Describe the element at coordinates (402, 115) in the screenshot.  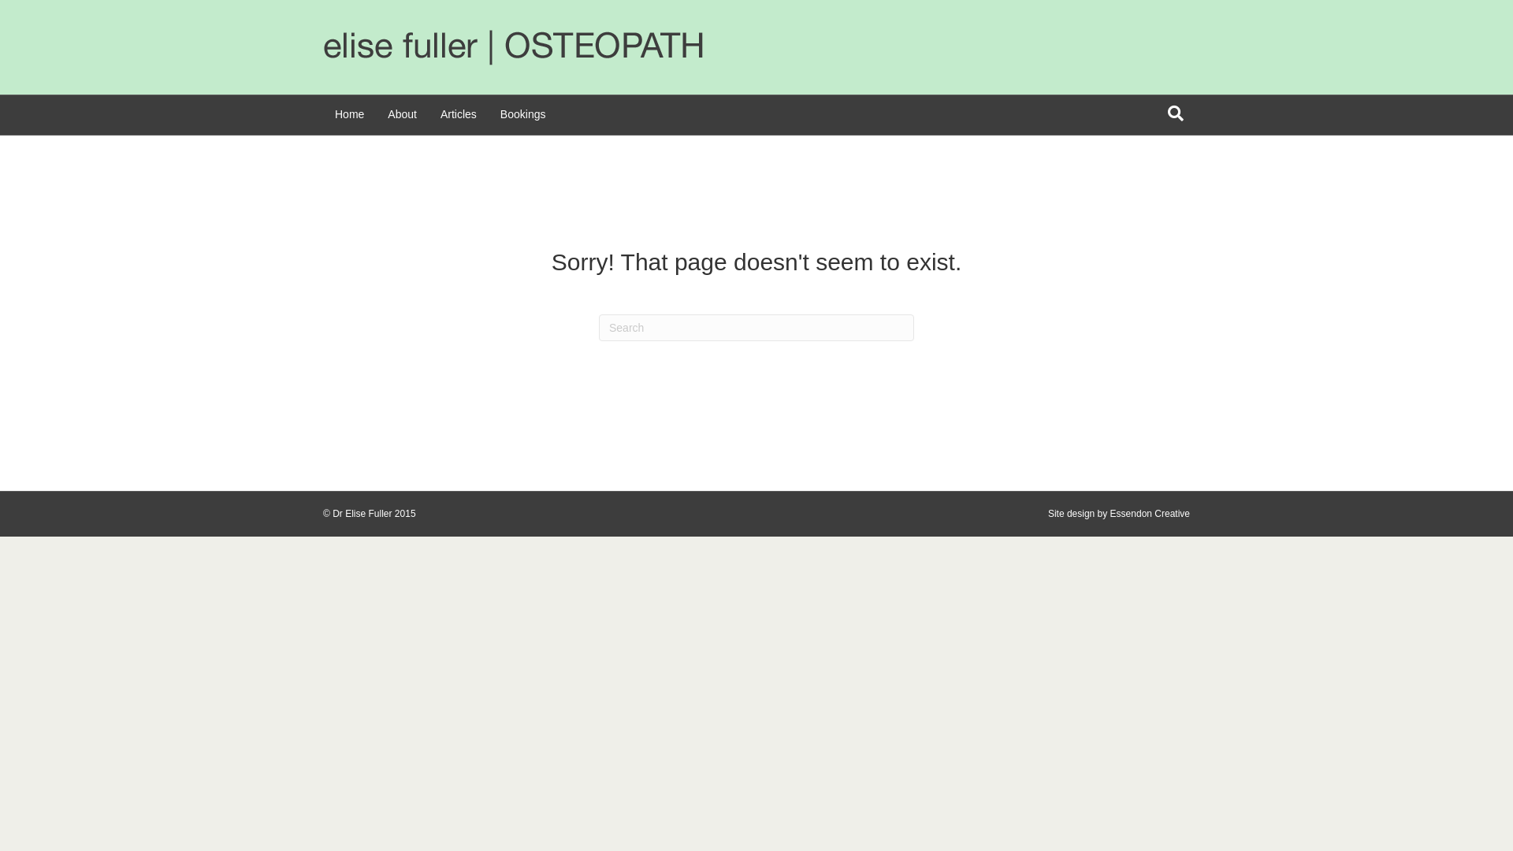
I see `About` at that location.